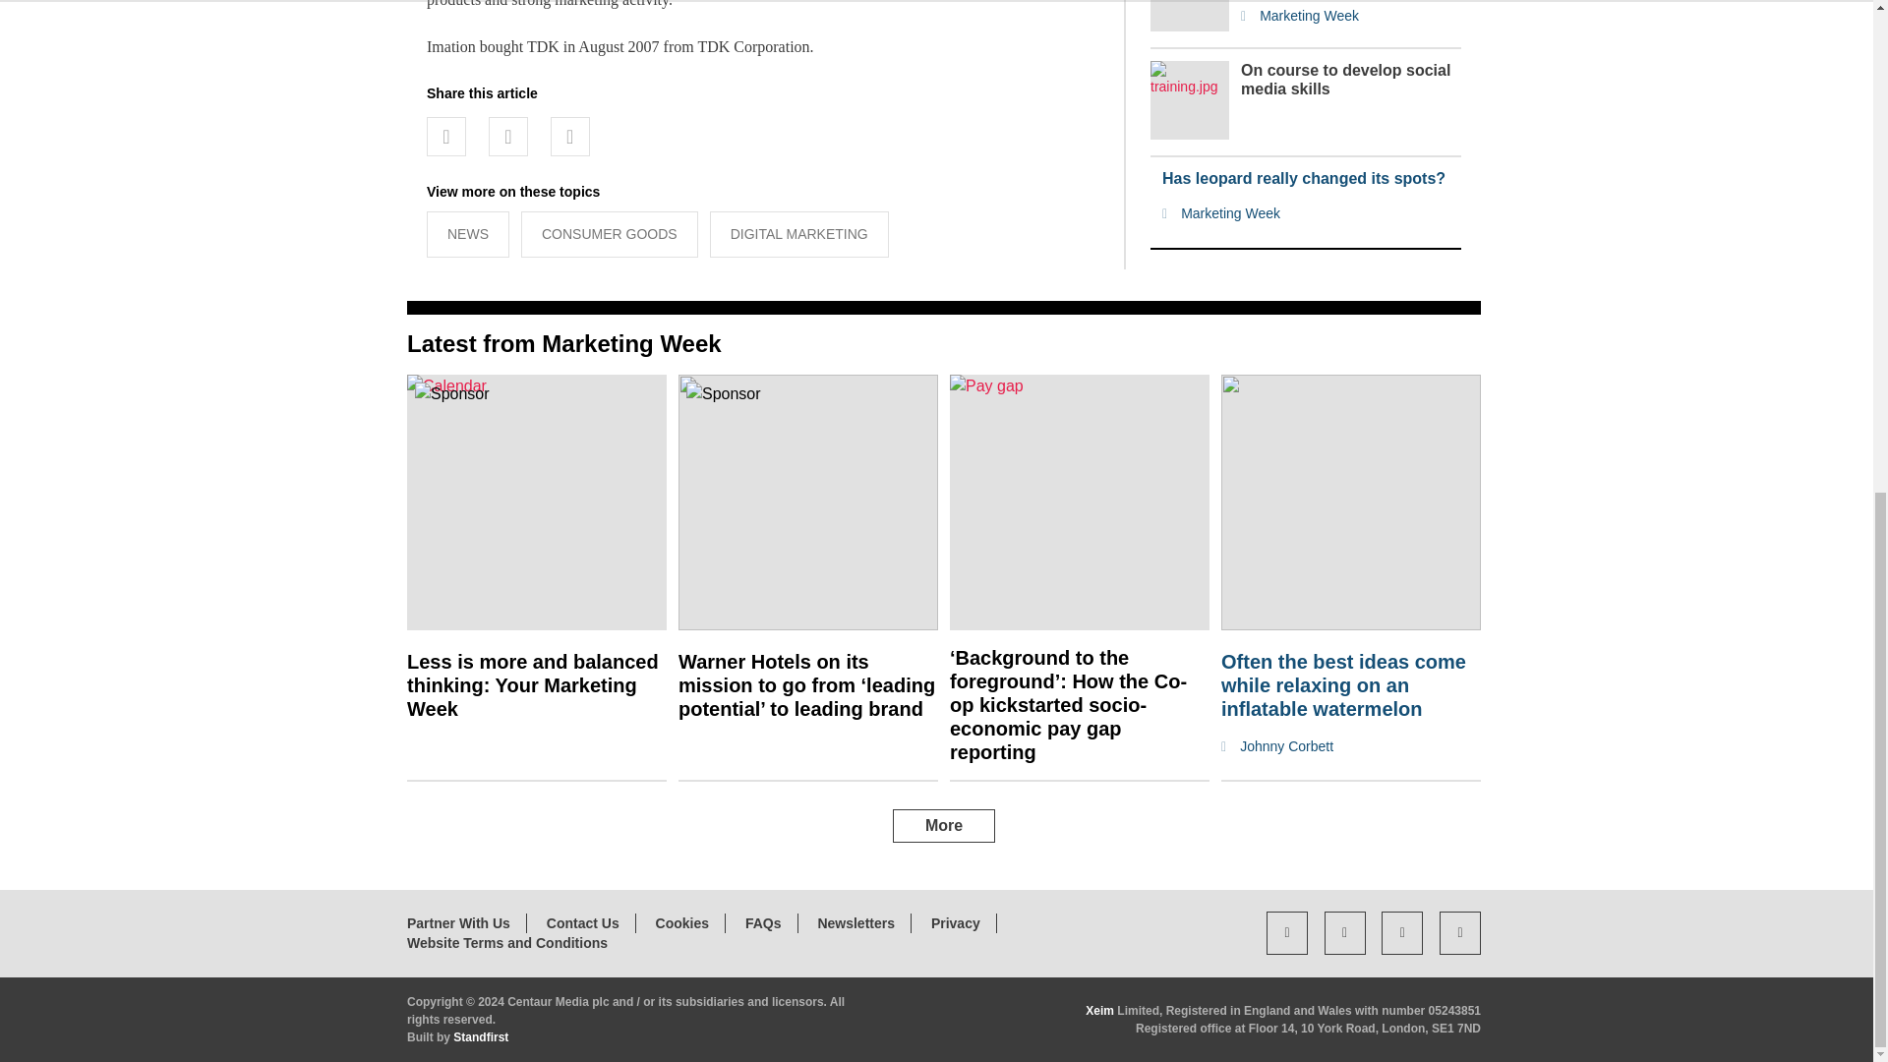  What do you see at coordinates (955, 922) in the screenshot?
I see `Privacy` at bounding box center [955, 922].